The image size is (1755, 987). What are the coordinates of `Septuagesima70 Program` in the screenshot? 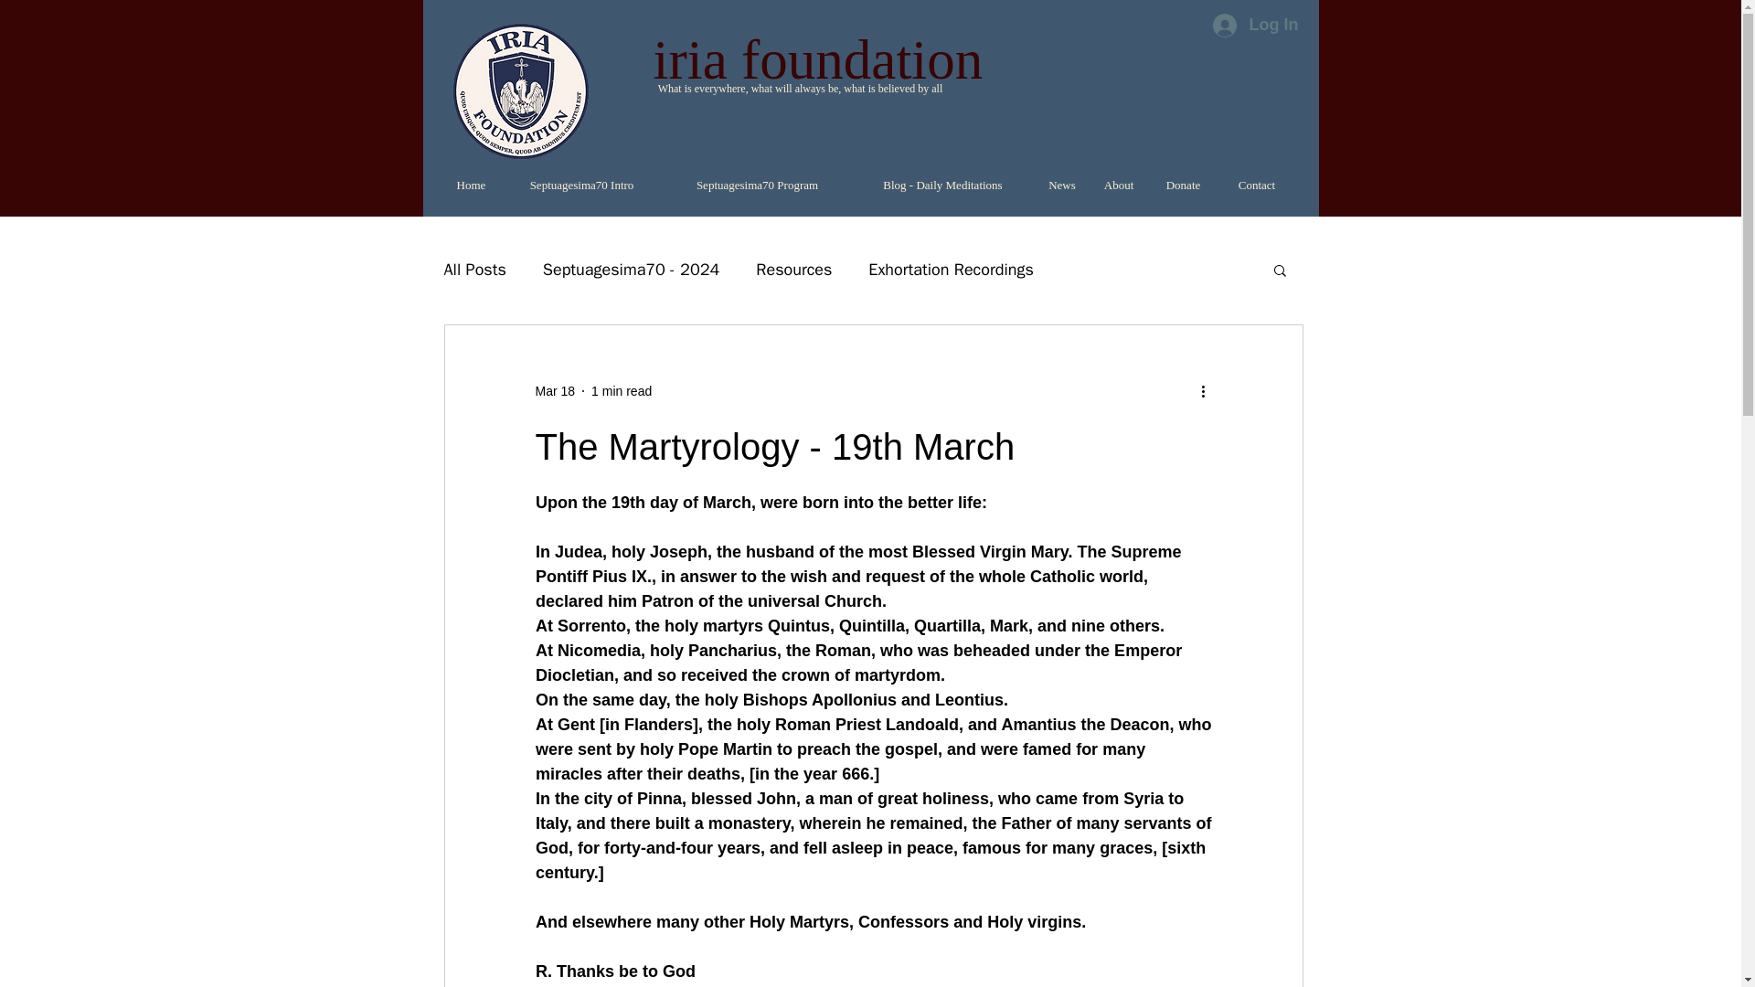 It's located at (756, 185).